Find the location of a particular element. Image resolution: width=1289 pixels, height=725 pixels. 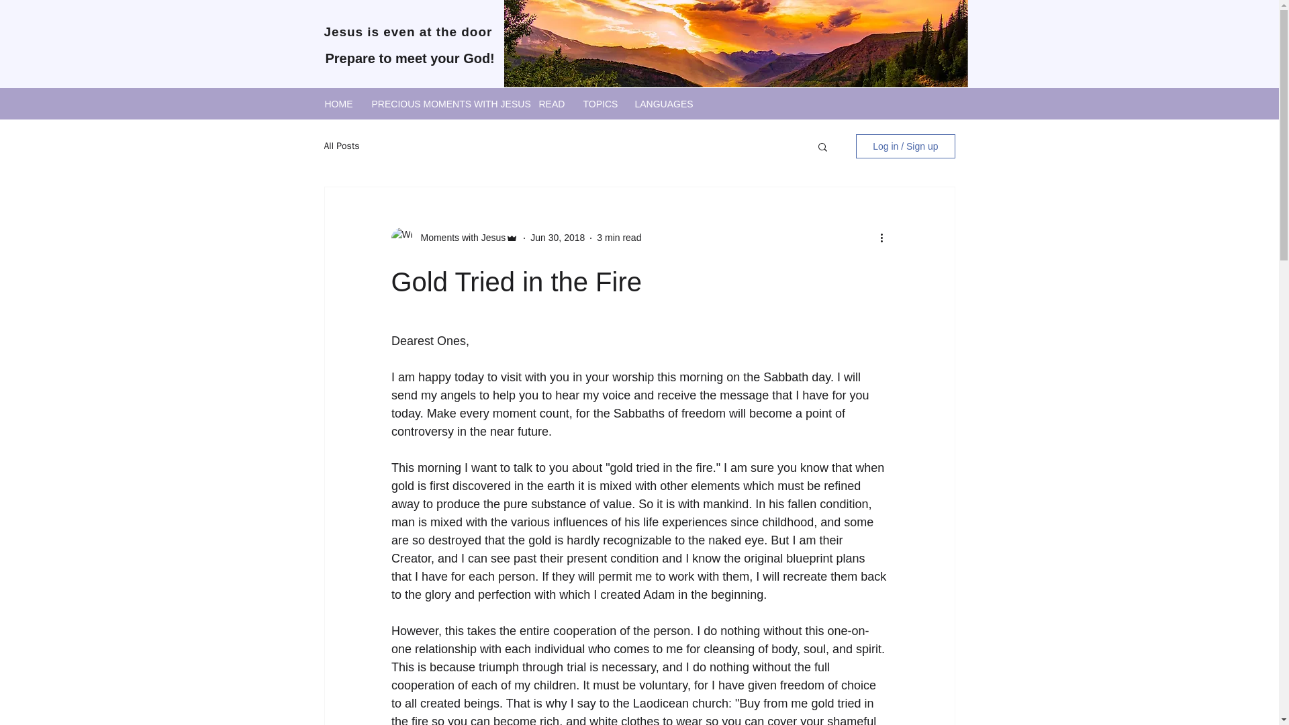

Prepare to meet your God! is located at coordinates (409, 58).